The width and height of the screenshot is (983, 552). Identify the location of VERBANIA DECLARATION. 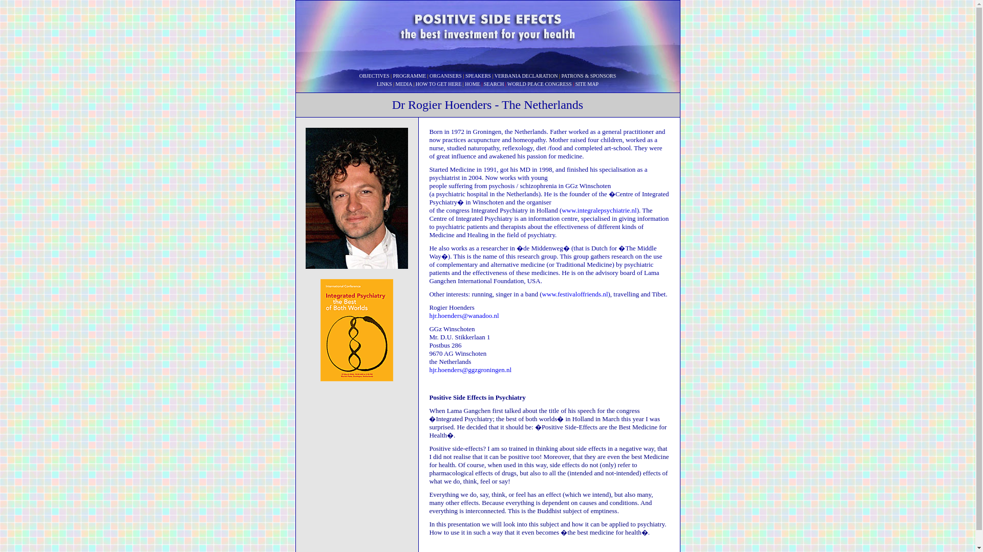
(526, 75).